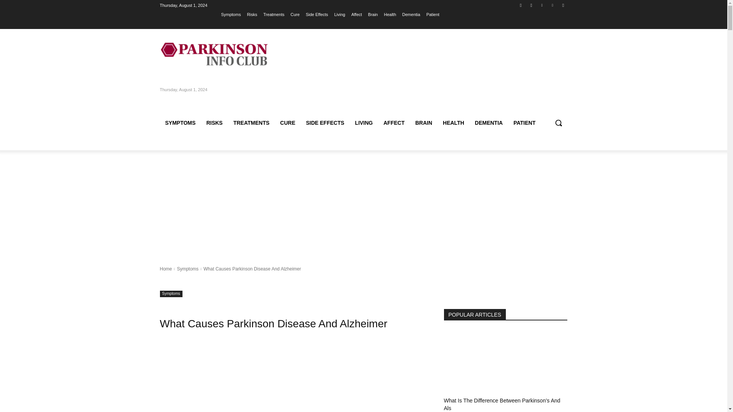 Image resolution: width=733 pixels, height=412 pixels. What do you see at coordinates (521, 5) in the screenshot?
I see `Facebook` at bounding box center [521, 5].